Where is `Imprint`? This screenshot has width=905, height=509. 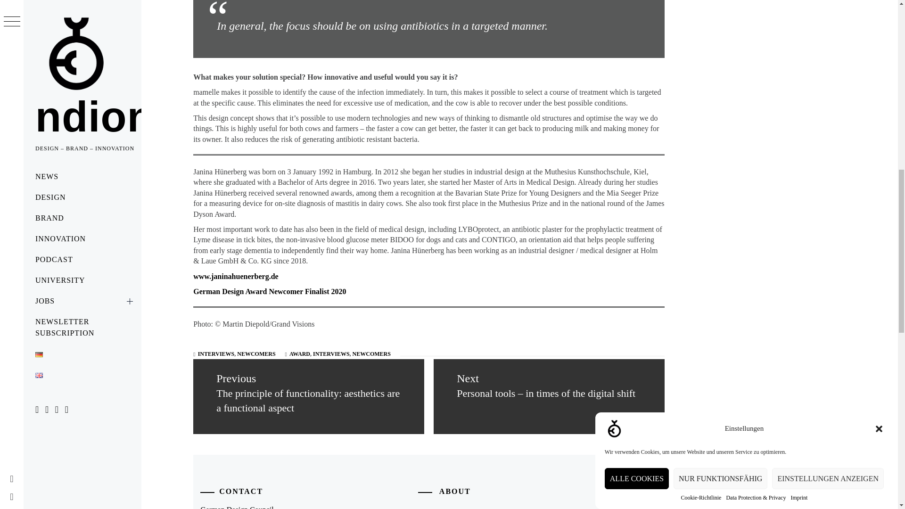
Imprint is located at coordinates (798, 31).